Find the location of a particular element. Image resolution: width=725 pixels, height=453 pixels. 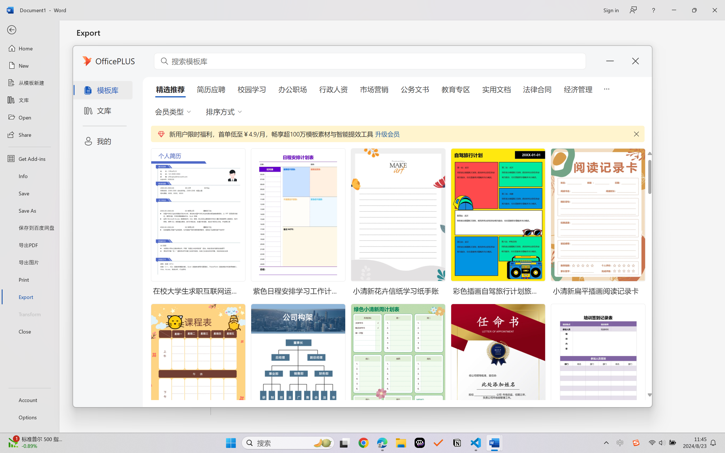

View site information is located at coordinates (39, 20).